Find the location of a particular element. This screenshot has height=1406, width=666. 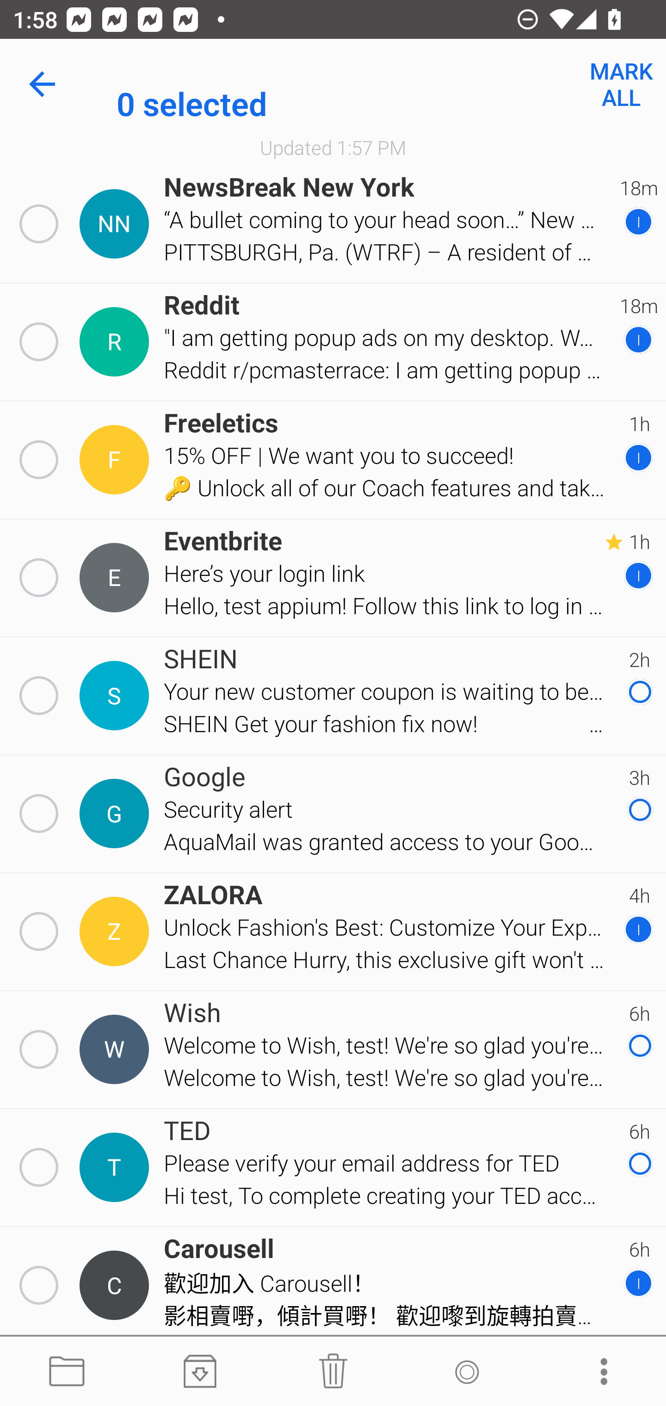

Move is located at coordinates (67, 1372).